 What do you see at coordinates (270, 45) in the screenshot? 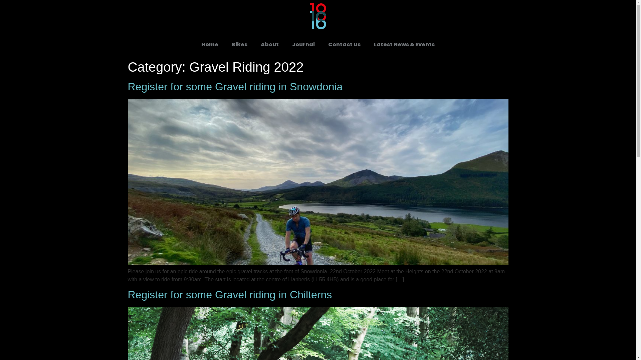
I see `About` at bounding box center [270, 45].